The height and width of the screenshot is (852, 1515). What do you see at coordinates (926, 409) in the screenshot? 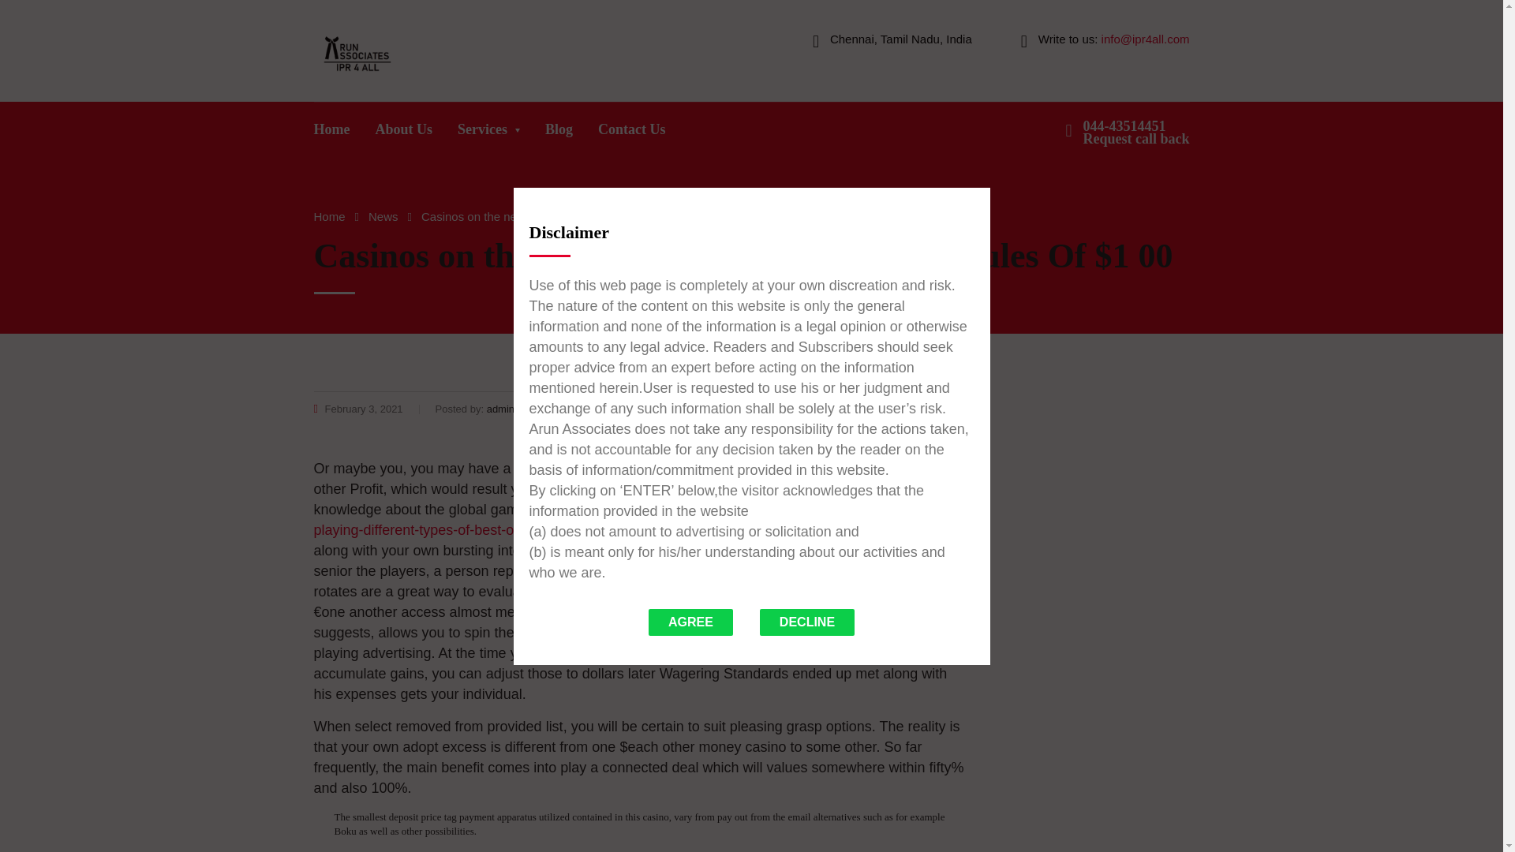
I see `Blog` at bounding box center [926, 409].